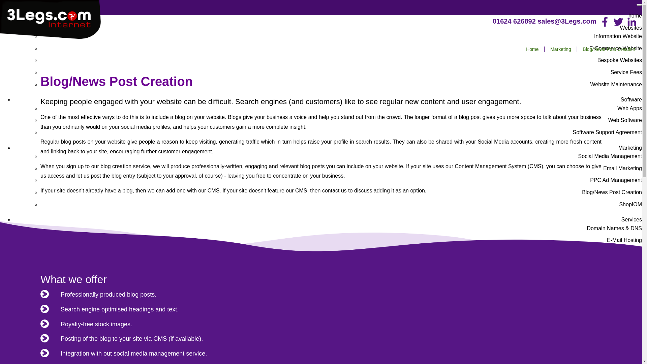 This screenshot has height=364, width=647. Describe the element at coordinates (532, 49) in the screenshot. I see `Home` at that location.